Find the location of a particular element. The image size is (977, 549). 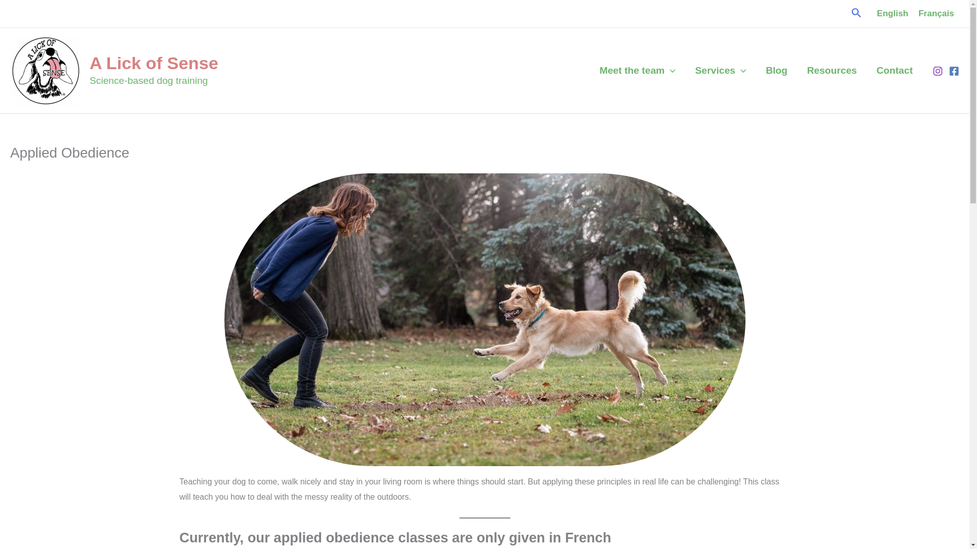

A Lick of Sense is located at coordinates (154, 63).